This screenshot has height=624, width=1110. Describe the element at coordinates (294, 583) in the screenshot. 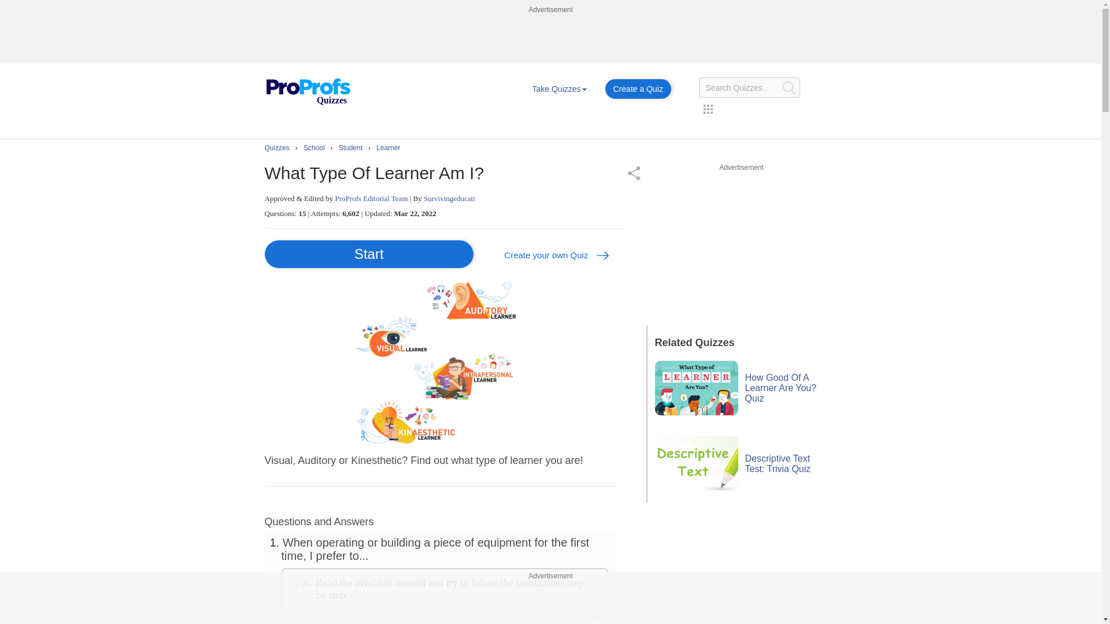

I see `on` at that location.